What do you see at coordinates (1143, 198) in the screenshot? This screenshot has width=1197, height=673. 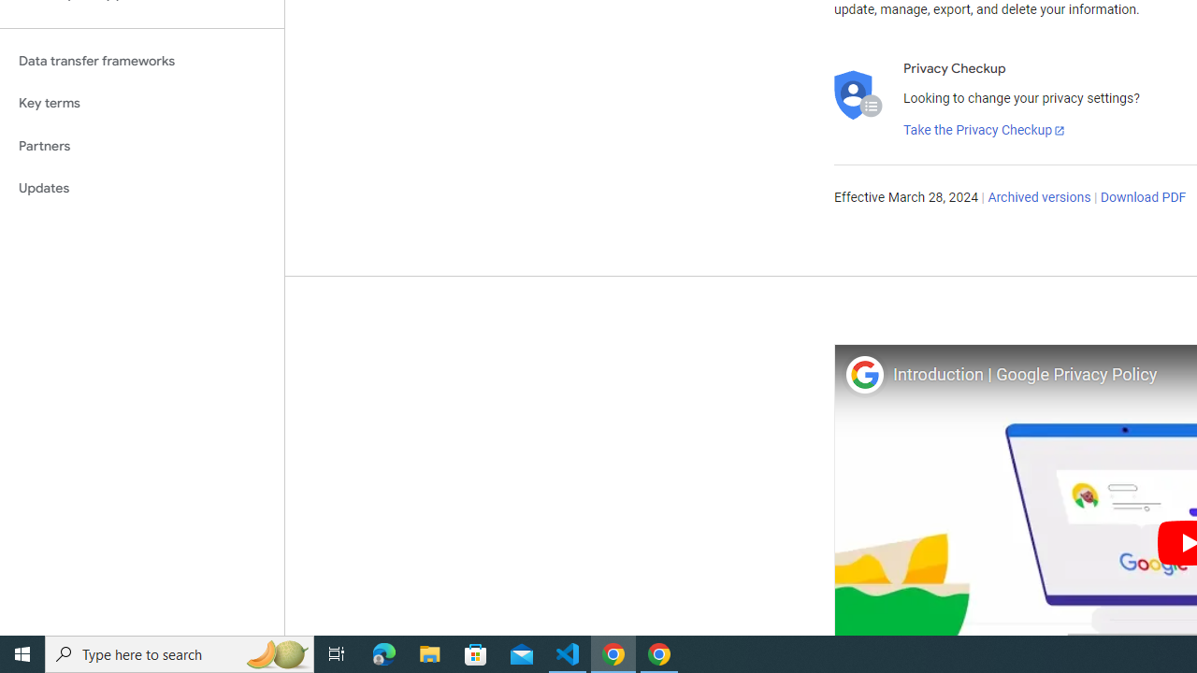 I see `Download PDF` at bounding box center [1143, 198].